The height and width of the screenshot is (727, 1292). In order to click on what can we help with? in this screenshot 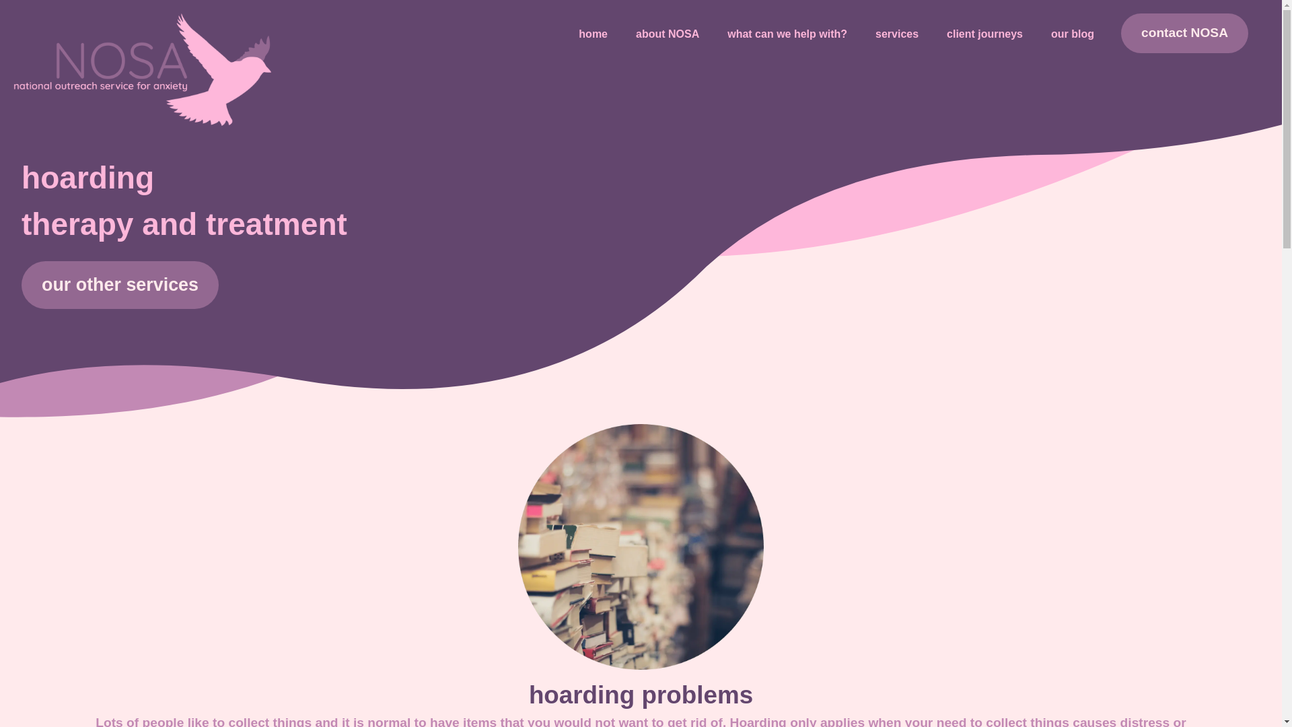, I will do `click(787, 34)`.